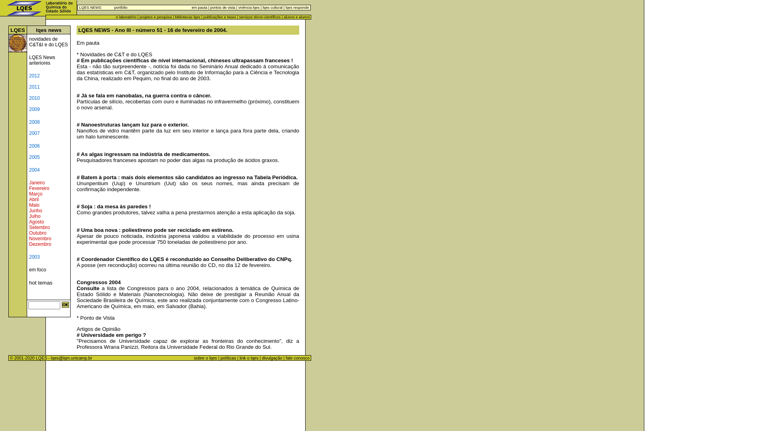 This screenshot has width=766, height=431. I want to click on Julho, so click(35, 216).